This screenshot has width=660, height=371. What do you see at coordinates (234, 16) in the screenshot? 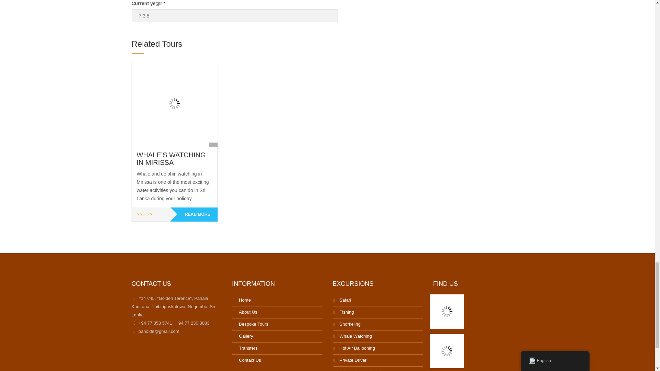
I see `7.3.5` at bounding box center [234, 16].